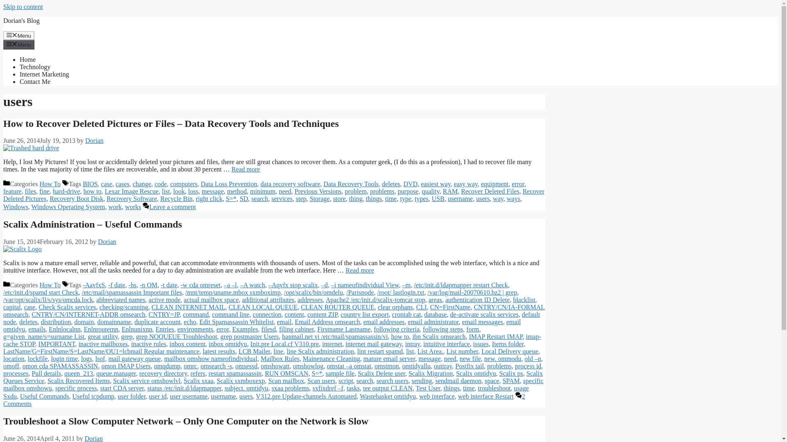 The image size is (787, 442). Describe the element at coordinates (494, 183) in the screenshot. I see `equipment` at that location.